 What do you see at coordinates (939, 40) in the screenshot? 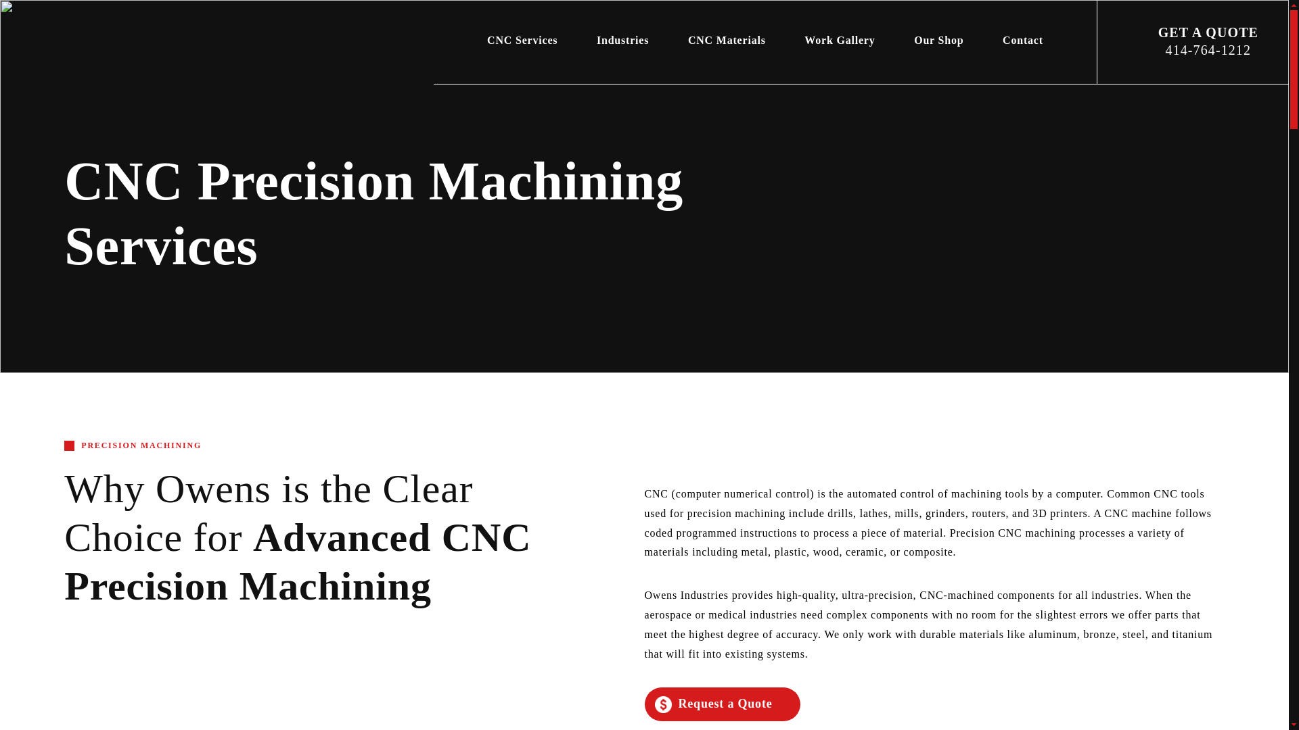
I see `Our Shop` at bounding box center [939, 40].